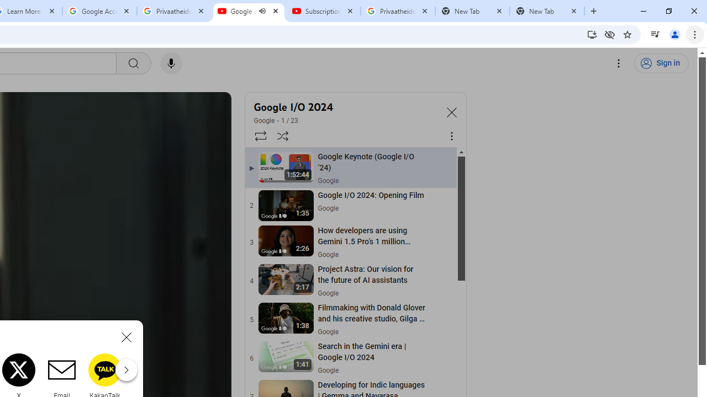 The image size is (707, 397). I want to click on New Tab, so click(547, 11).